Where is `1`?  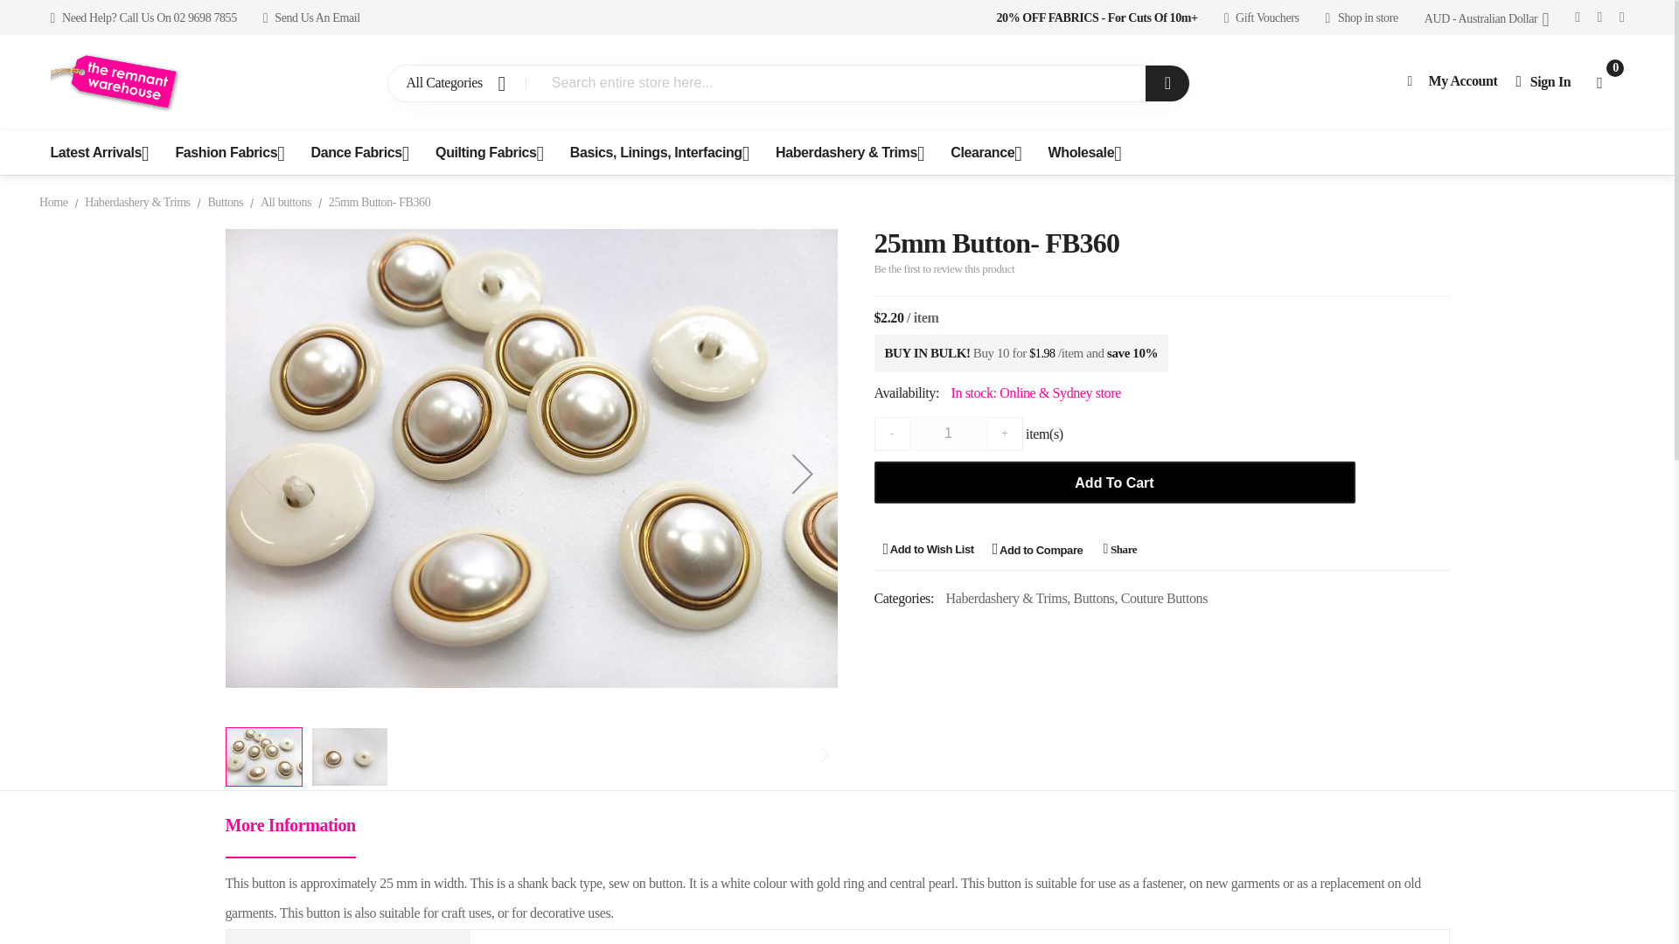
1 is located at coordinates (949, 434).